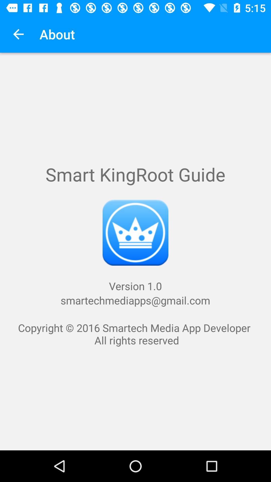 Image resolution: width=271 pixels, height=482 pixels. What do you see at coordinates (18, 34) in the screenshot?
I see `turn off icon next to the about item` at bounding box center [18, 34].